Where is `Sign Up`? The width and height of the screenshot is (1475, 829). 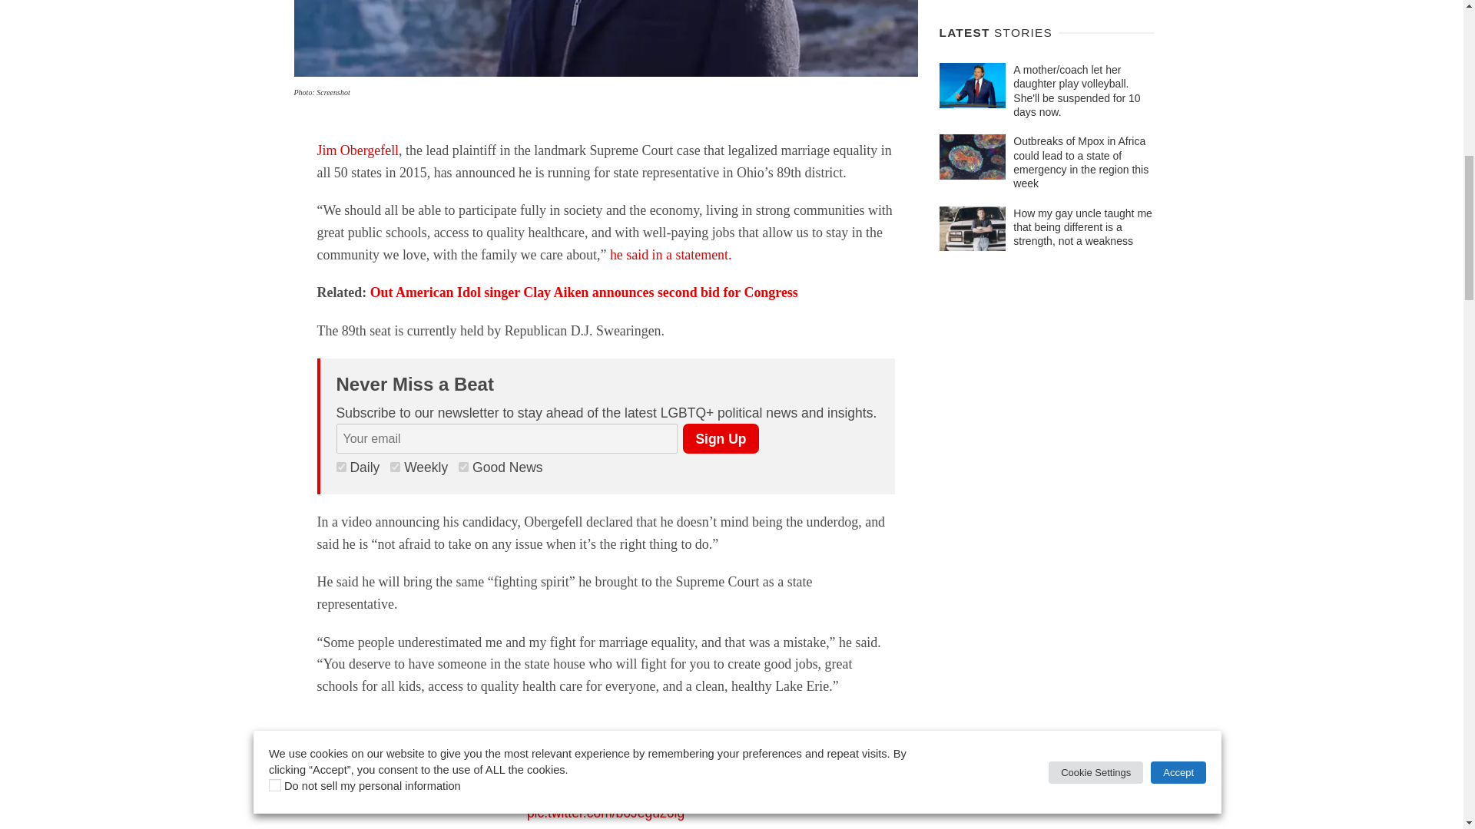 Sign Up is located at coordinates (720, 438).